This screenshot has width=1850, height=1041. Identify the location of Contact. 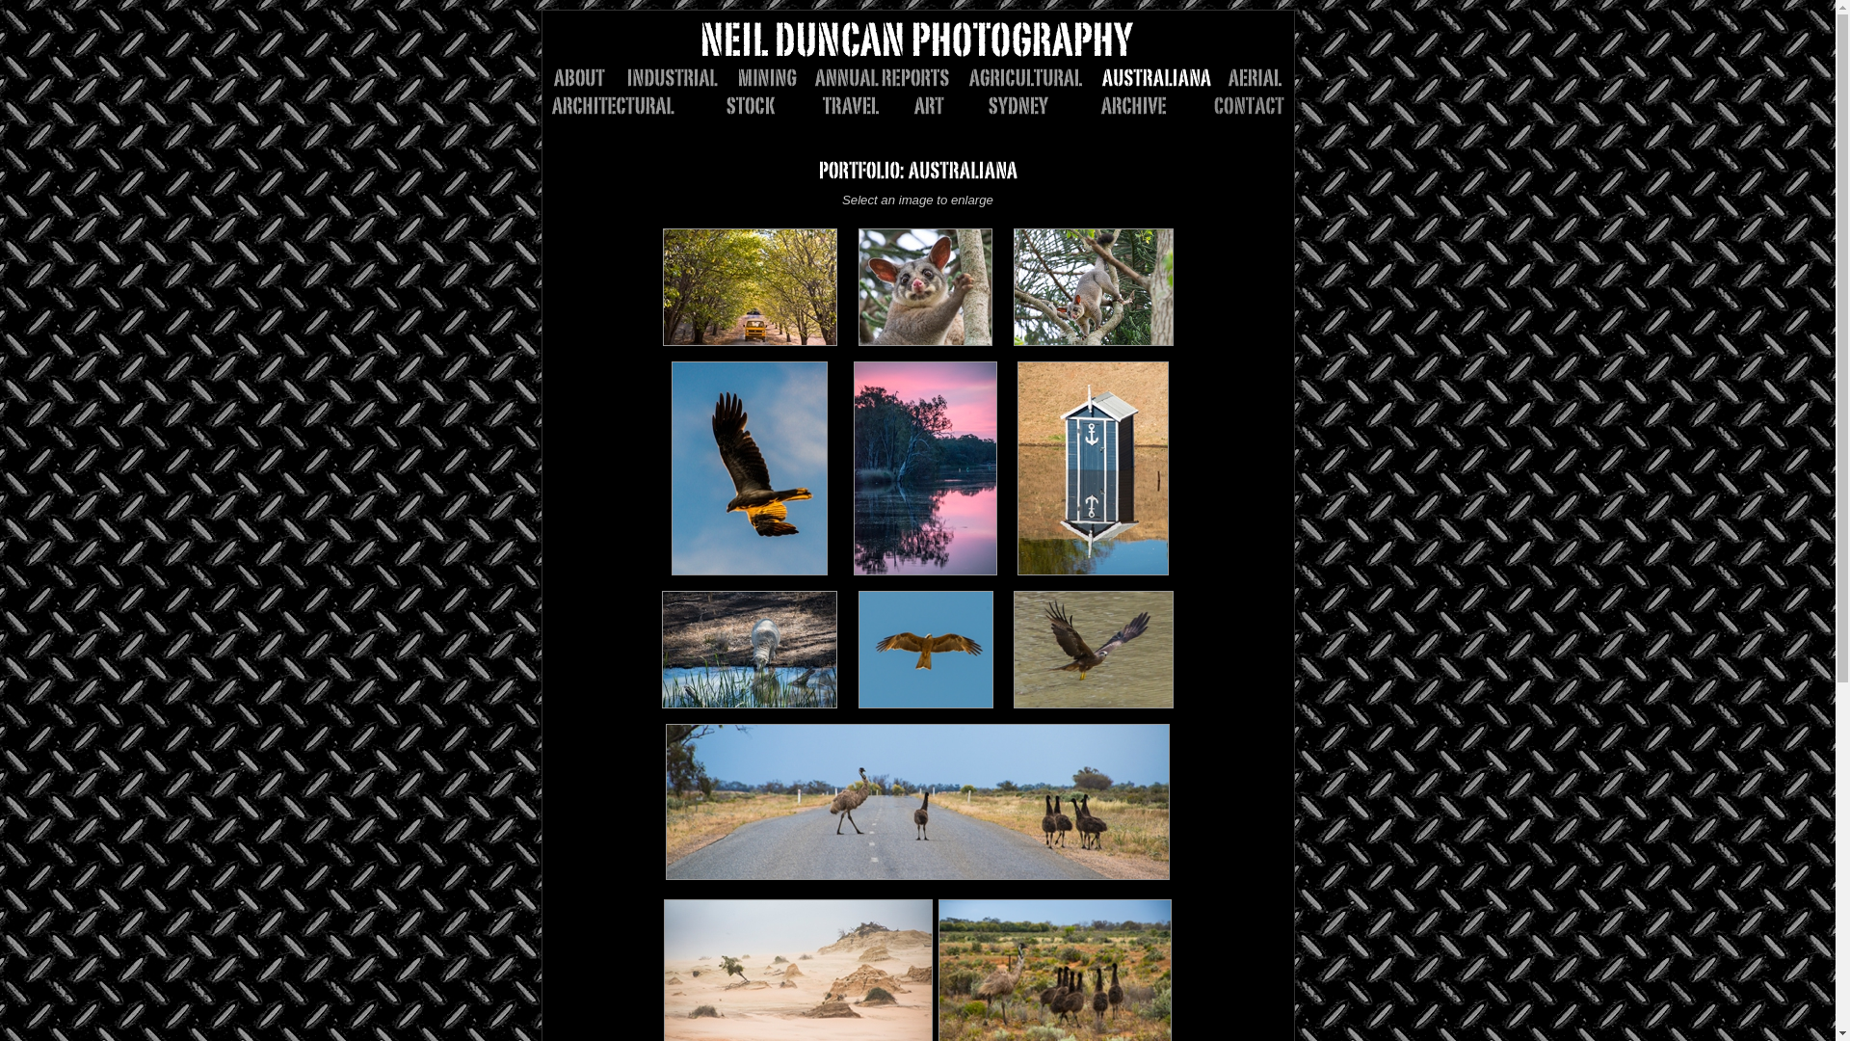
(1233, 106).